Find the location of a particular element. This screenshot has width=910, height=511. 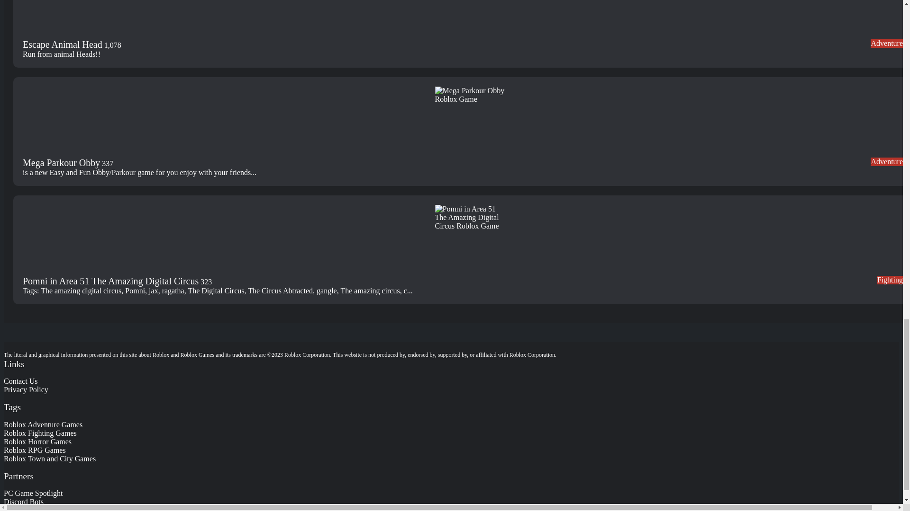

Roblox Town and City Games is located at coordinates (49, 459).